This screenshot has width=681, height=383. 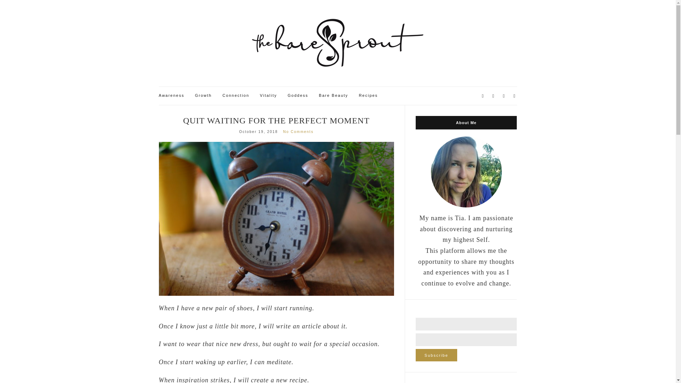 What do you see at coordinates (333, 96) in the screenshot?
I see `Bare Beauty` at bounding box center [333, 96].